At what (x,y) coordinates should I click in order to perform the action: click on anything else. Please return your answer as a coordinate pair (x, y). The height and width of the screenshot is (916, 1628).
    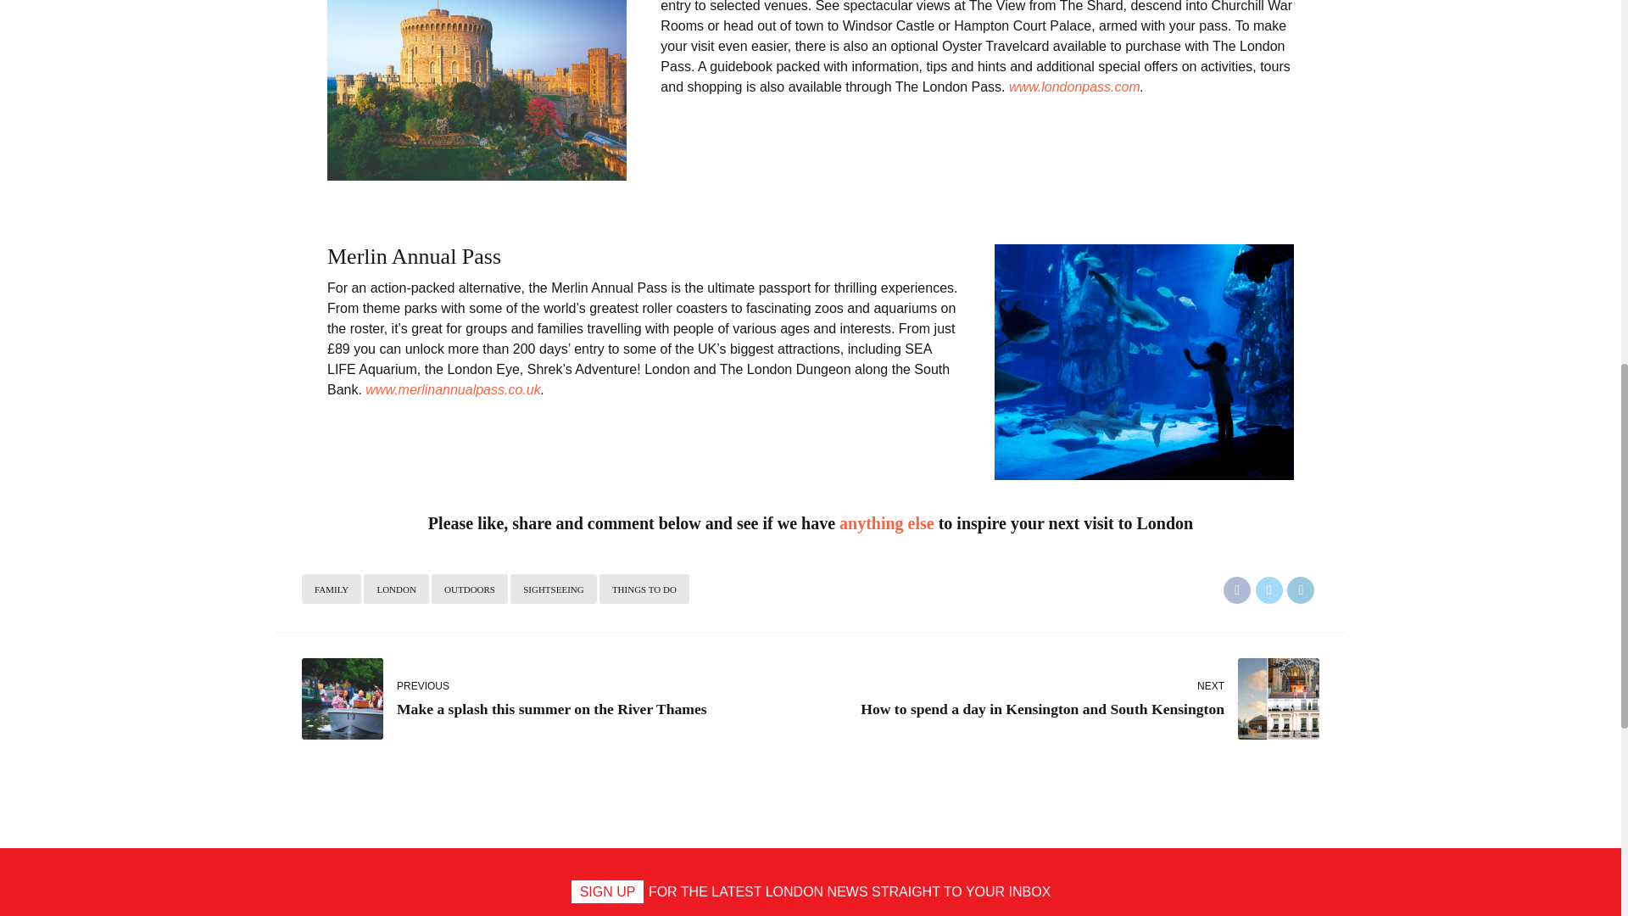
    Looking at the image, I should click on (556, 699).